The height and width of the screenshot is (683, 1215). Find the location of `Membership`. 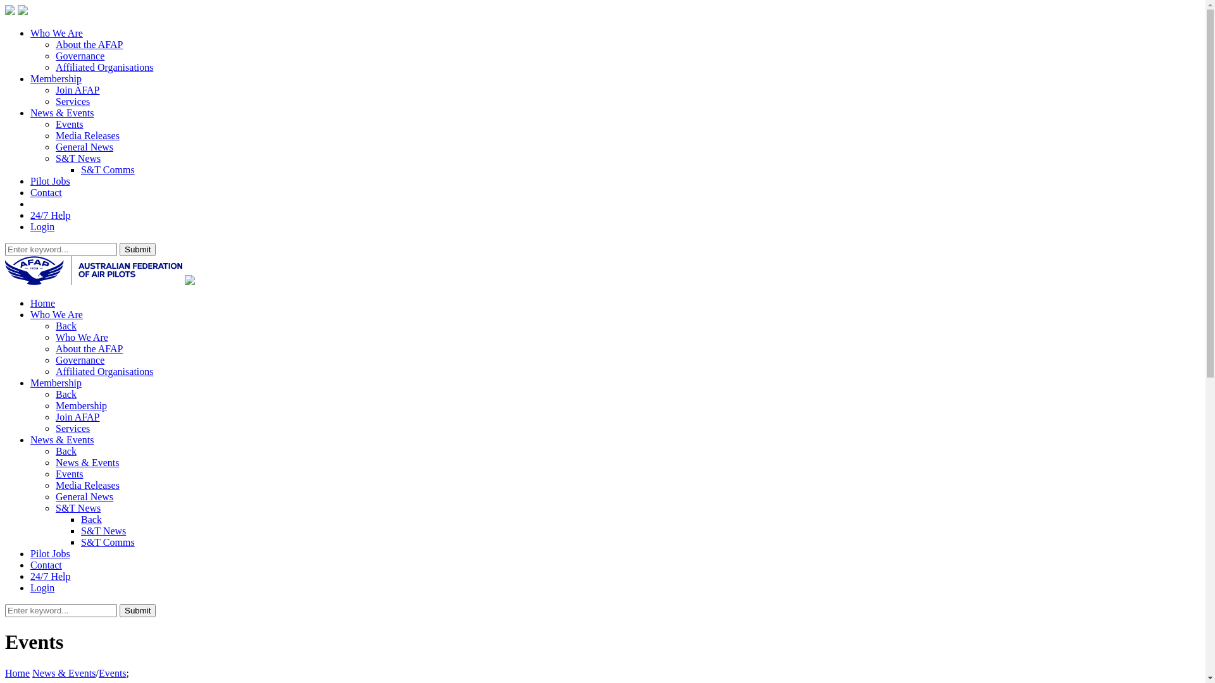

Membership is located at coordinates (81, 406).